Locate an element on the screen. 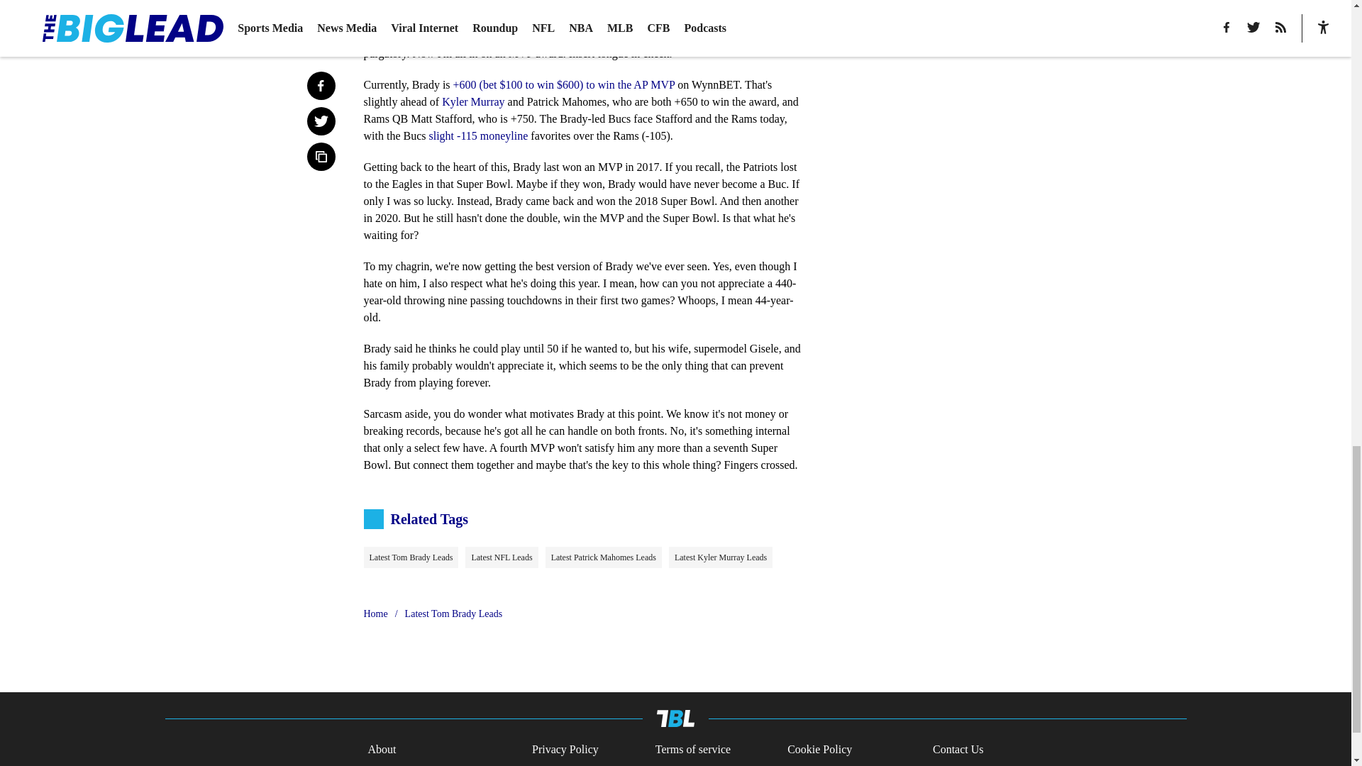 This screenshot has width=1362, height=766. Terms of service is located at coordinates (692, 750).